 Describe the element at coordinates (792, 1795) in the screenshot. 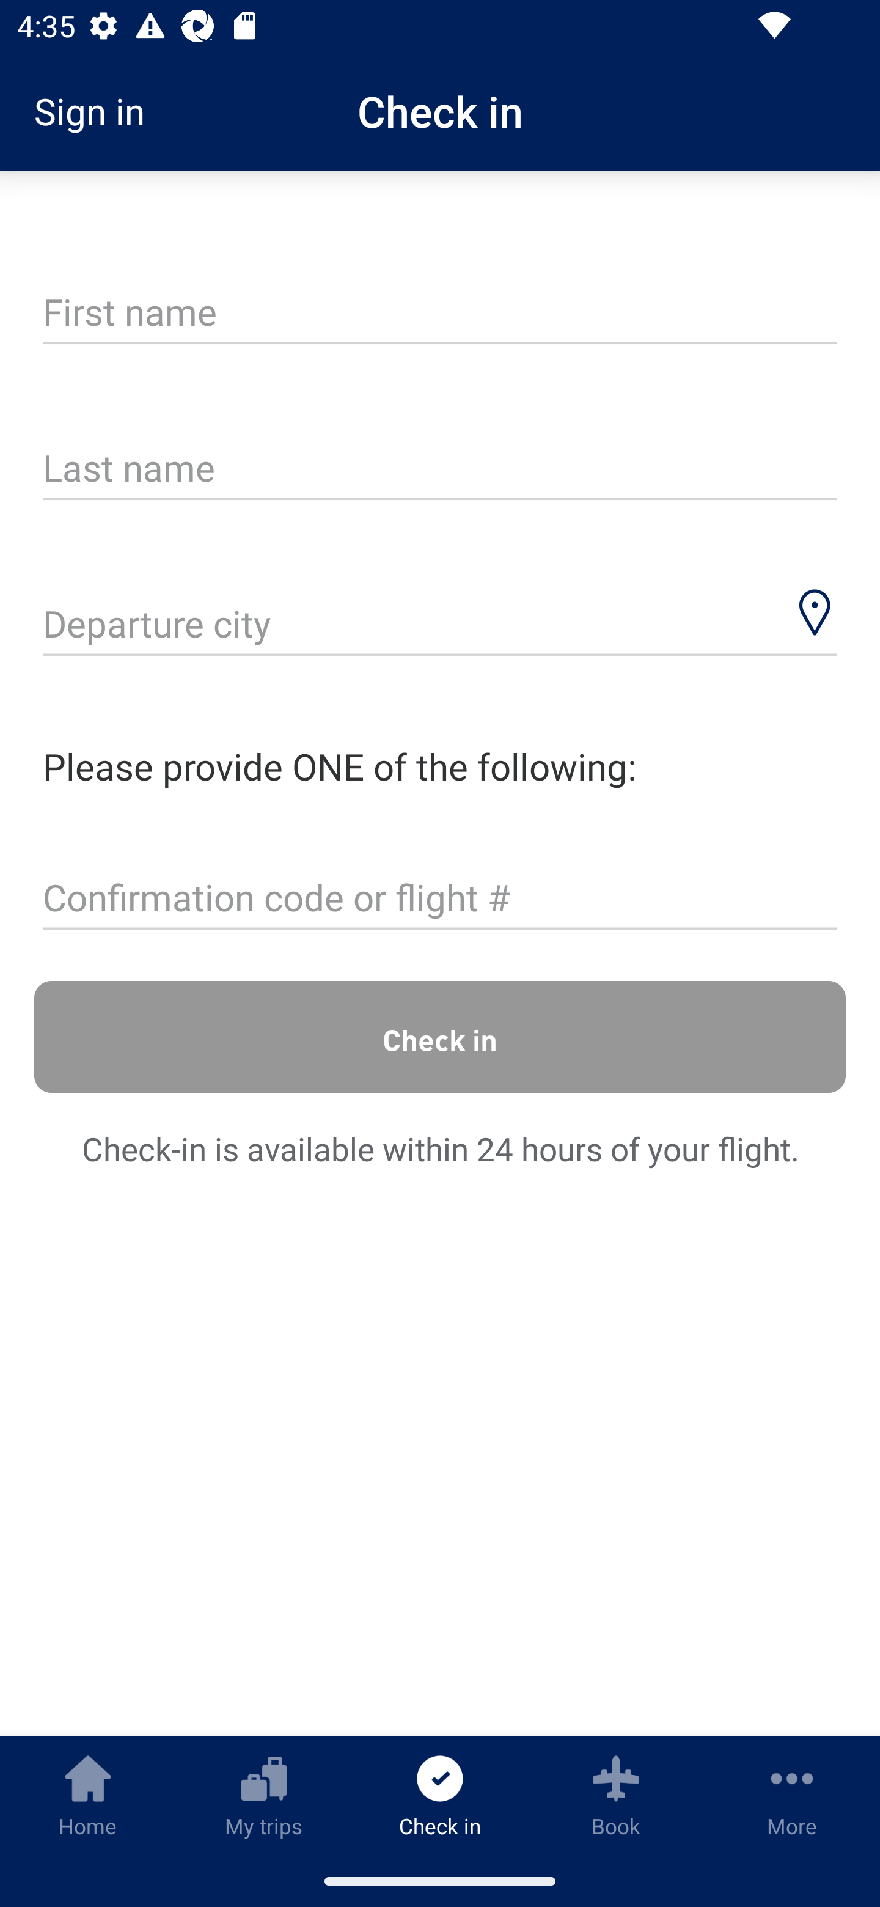

I see `More` at that location.